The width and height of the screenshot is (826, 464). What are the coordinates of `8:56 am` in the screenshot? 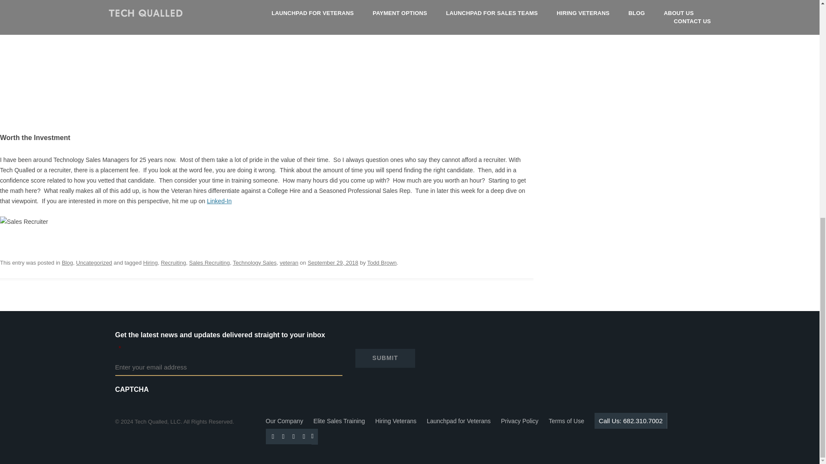 It's located at (333, 262).